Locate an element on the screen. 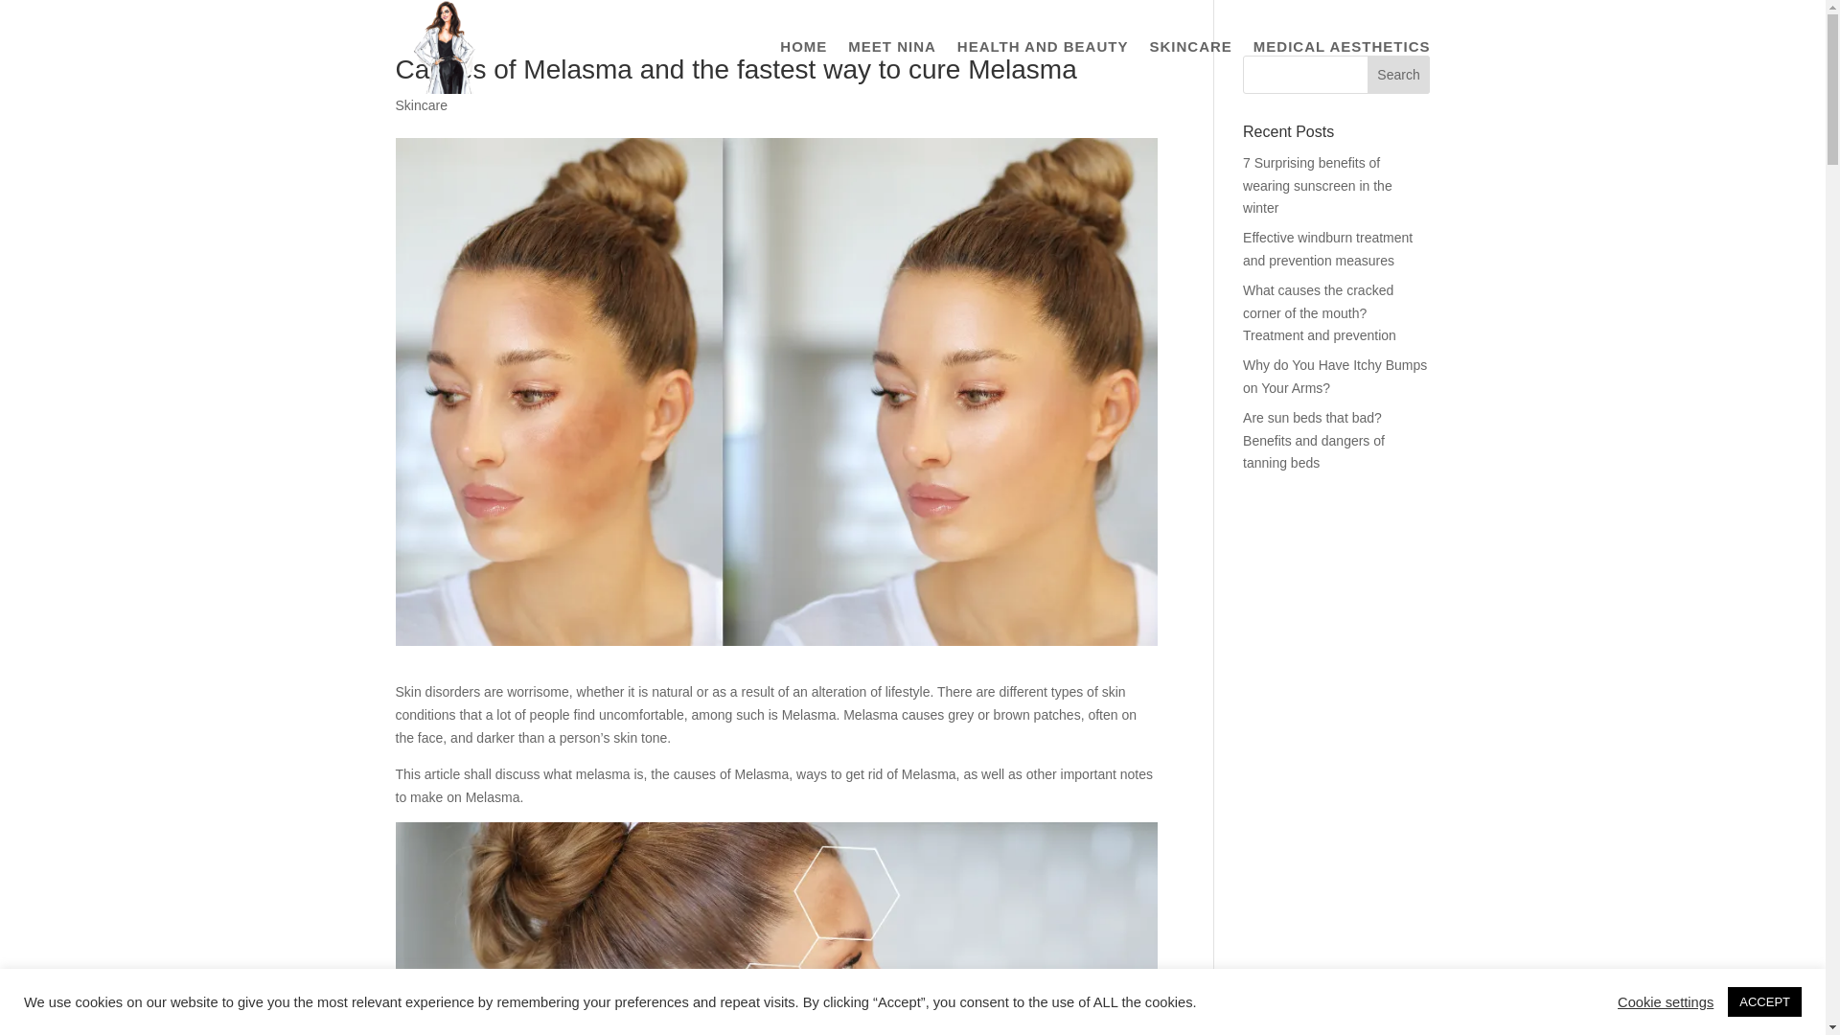 This screenshot has width=1840, height=1035. Are sun beds that bad? Benefits and dangers of tanning beds is located at coordinates (1314, 441).